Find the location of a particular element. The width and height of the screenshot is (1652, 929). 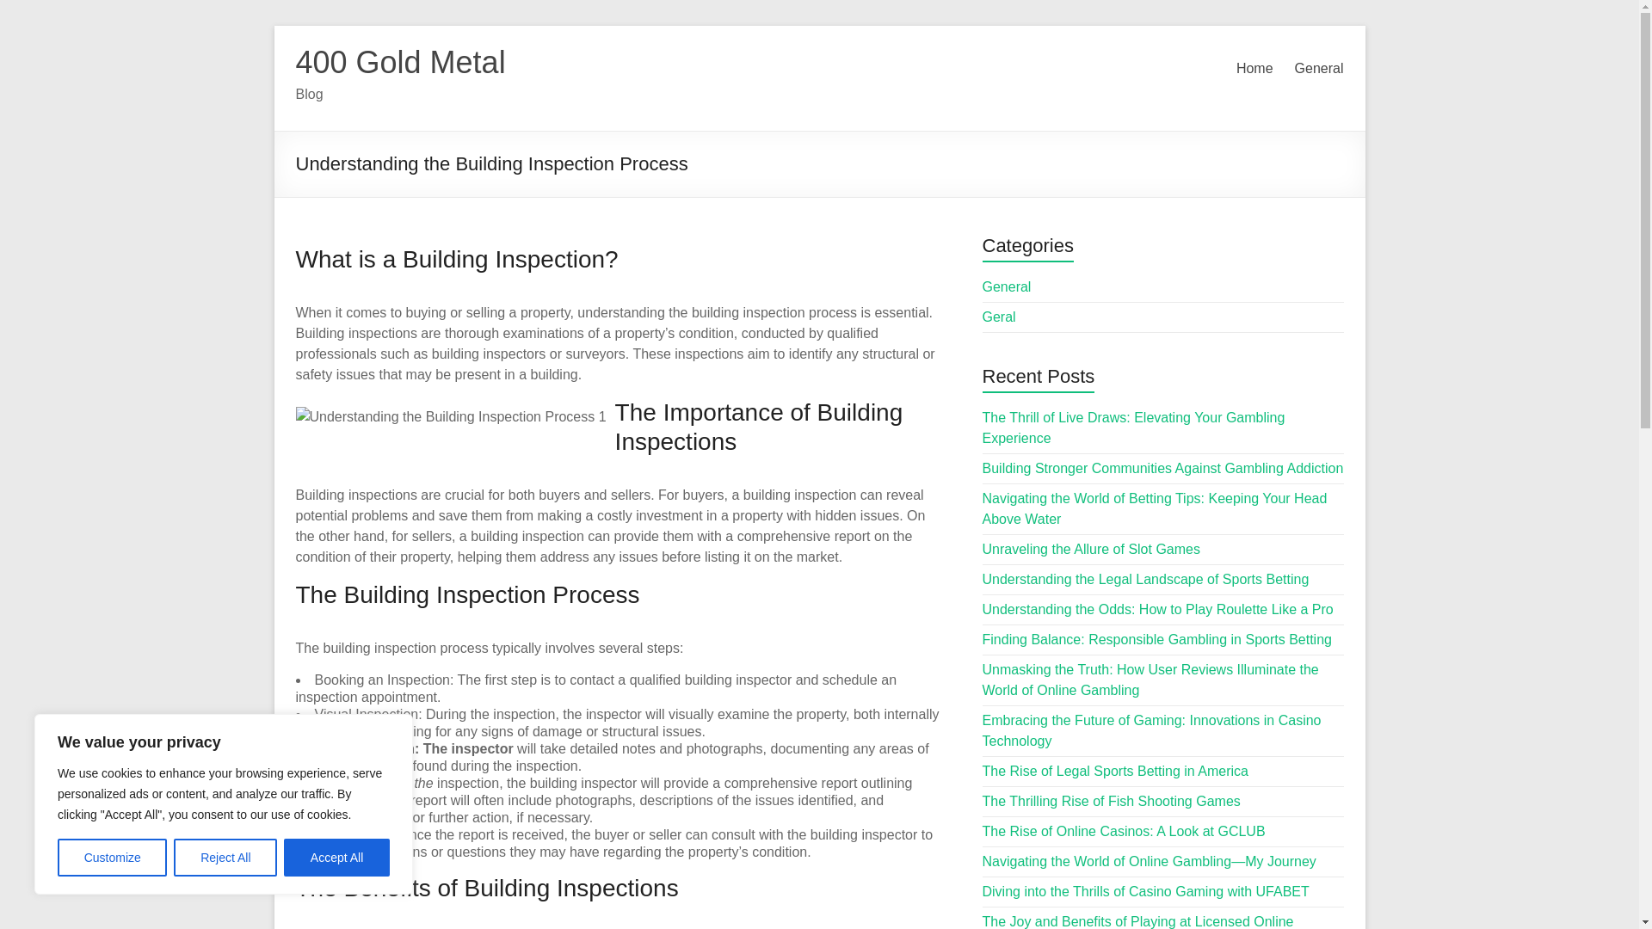

Building Stronger Communities Against Gambling Addiction is located at coordinates (1163, 468).